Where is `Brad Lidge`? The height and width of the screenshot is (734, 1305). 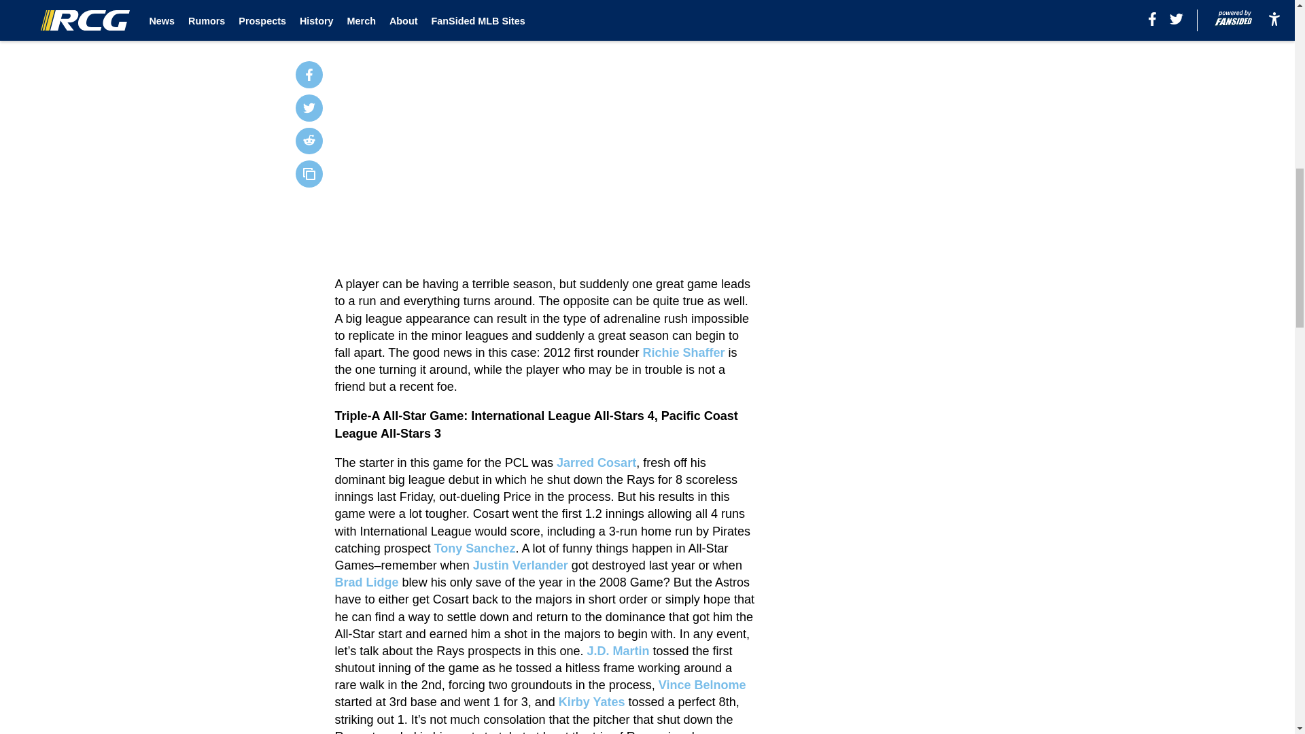
Brad Lidge is located at coordinates (367, 582).